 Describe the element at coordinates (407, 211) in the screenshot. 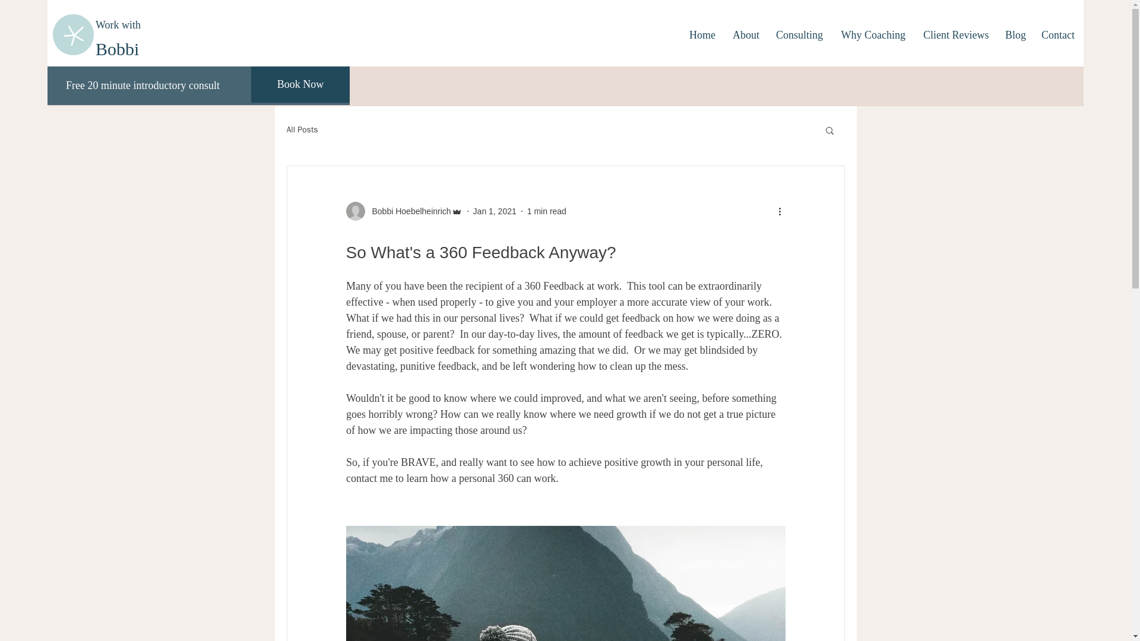

I see `Bobbi Hoebelheinrich` at that location.